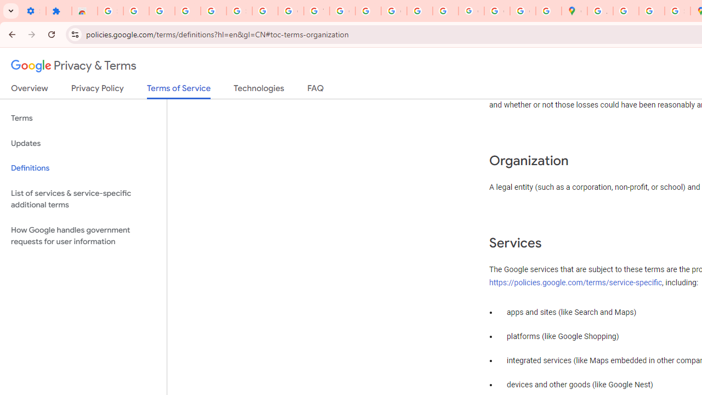 The image size is (702, 395). What do you see at coordinates (30, 91) in the screenshot?
I see `Overview` at bounding box center [30, 91].